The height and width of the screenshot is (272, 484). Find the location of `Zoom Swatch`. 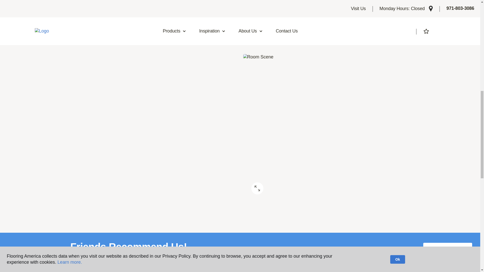

Zoom Swatch is located at coordinates (257, 188).